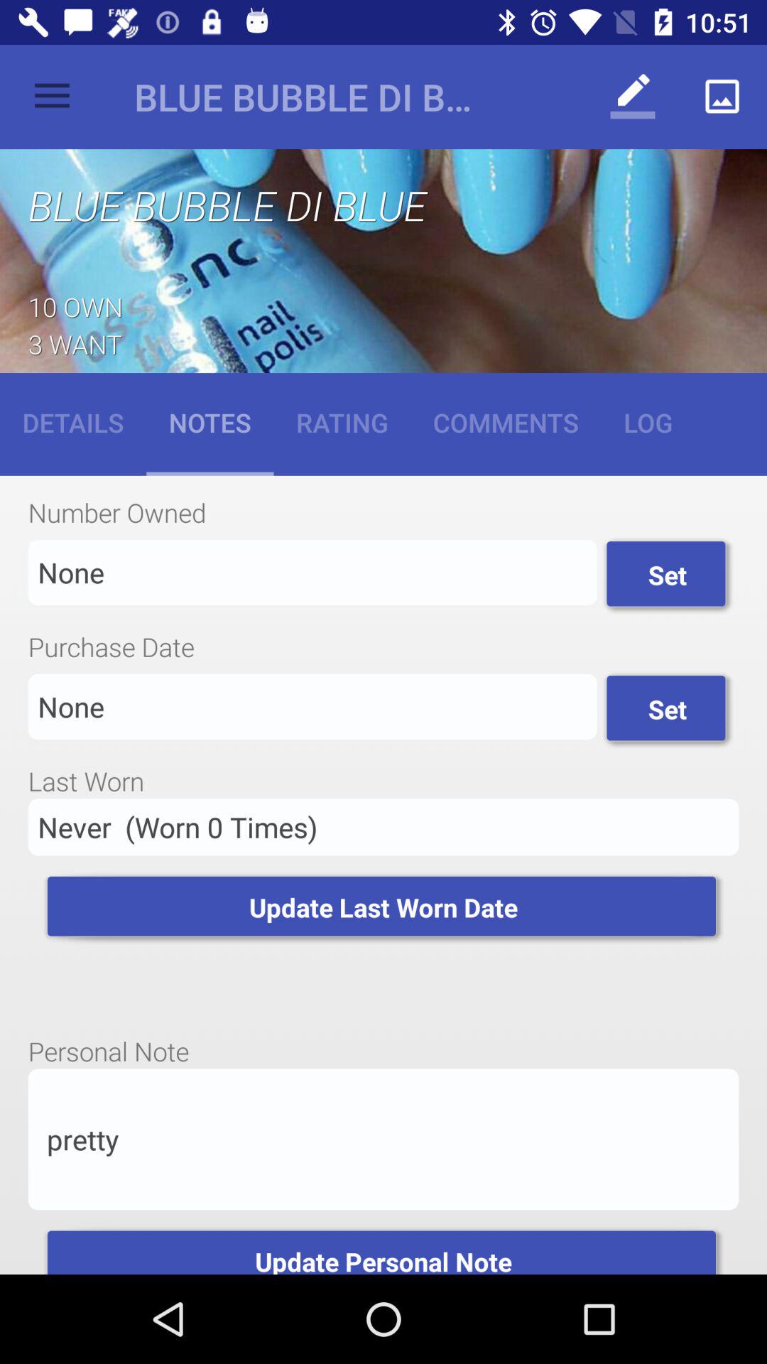  Describe the element at coordinates (73, 422) in the screenshot. I see `swipe until the details item` at that location.